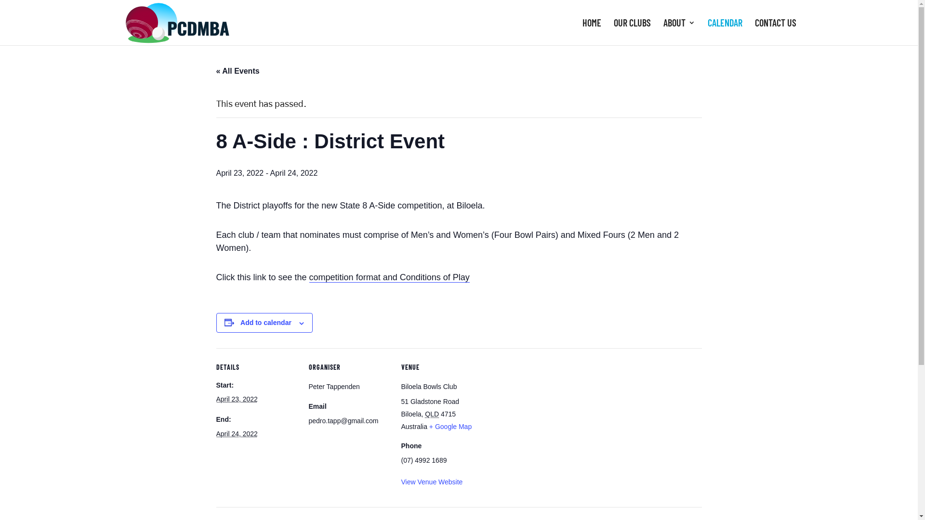  I want to click on View Venue Website, so click(432, 482).